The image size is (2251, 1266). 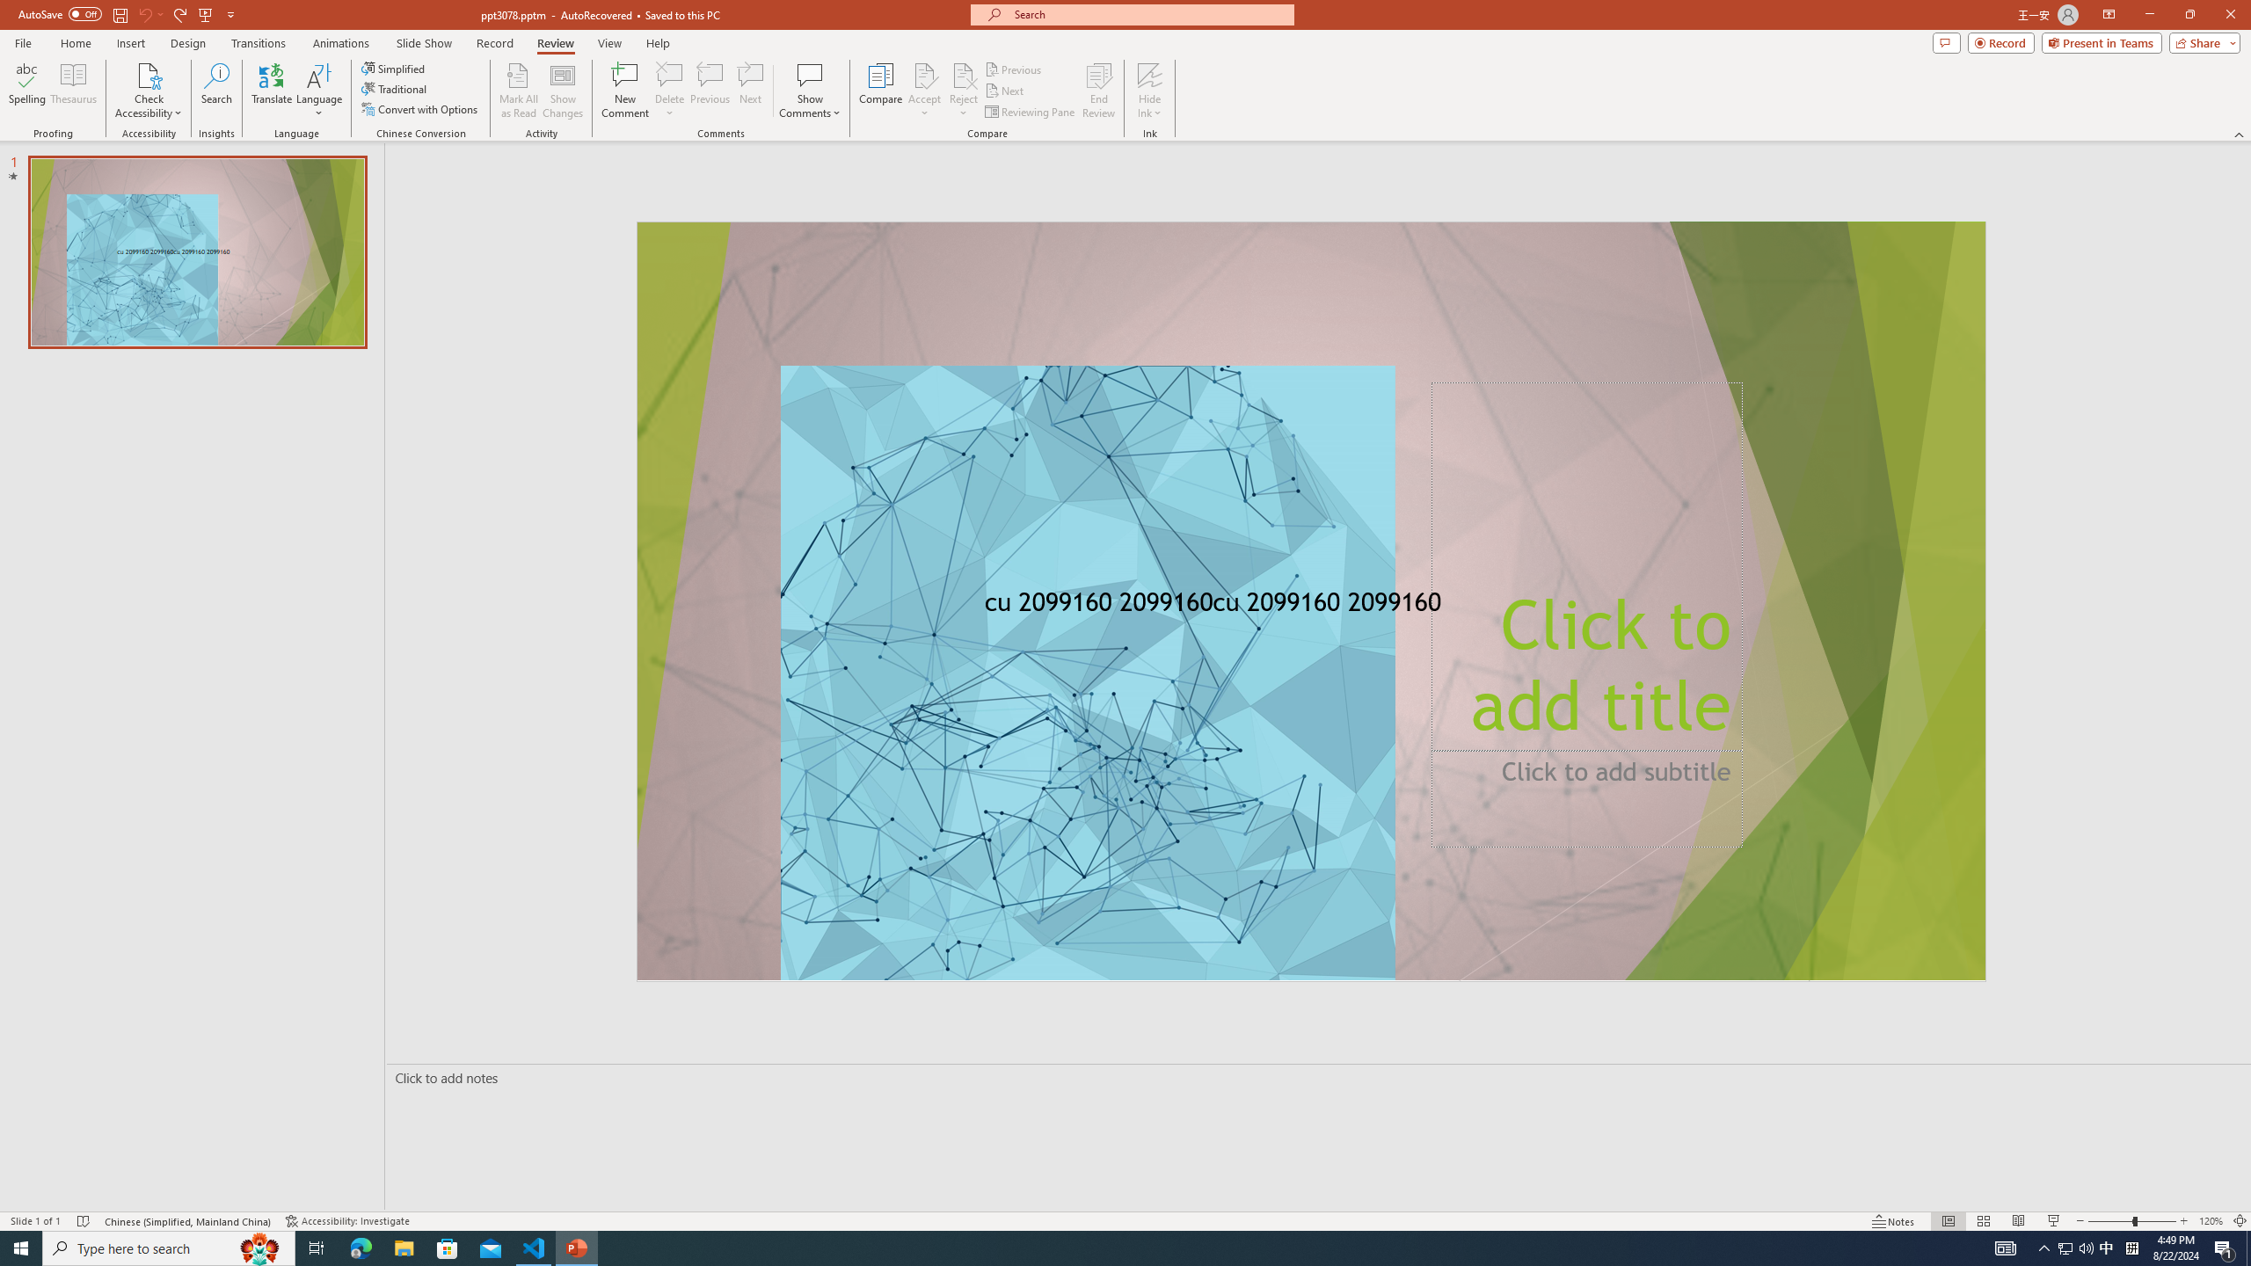 What do you see at coordinates (420, 109) in the screenshot?
I see `Convert with Options...` at bounding box center [420, 109].